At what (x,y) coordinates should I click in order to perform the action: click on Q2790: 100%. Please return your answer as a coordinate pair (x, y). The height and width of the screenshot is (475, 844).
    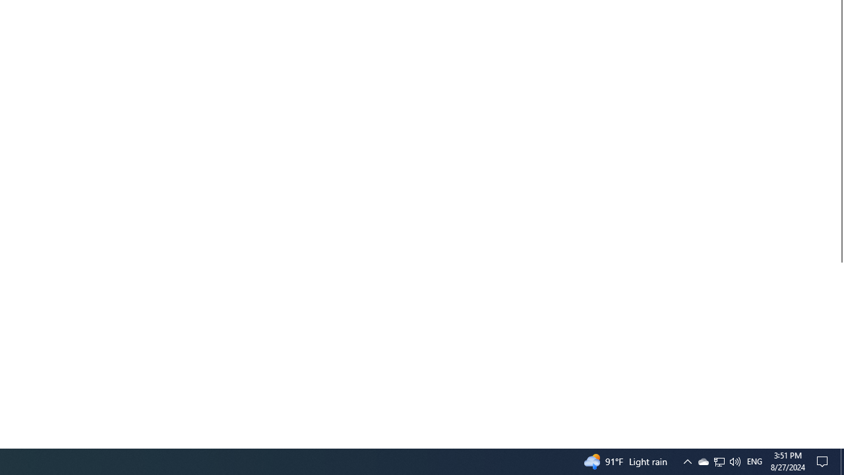
    Looking at the image, I should click on (735, 462).